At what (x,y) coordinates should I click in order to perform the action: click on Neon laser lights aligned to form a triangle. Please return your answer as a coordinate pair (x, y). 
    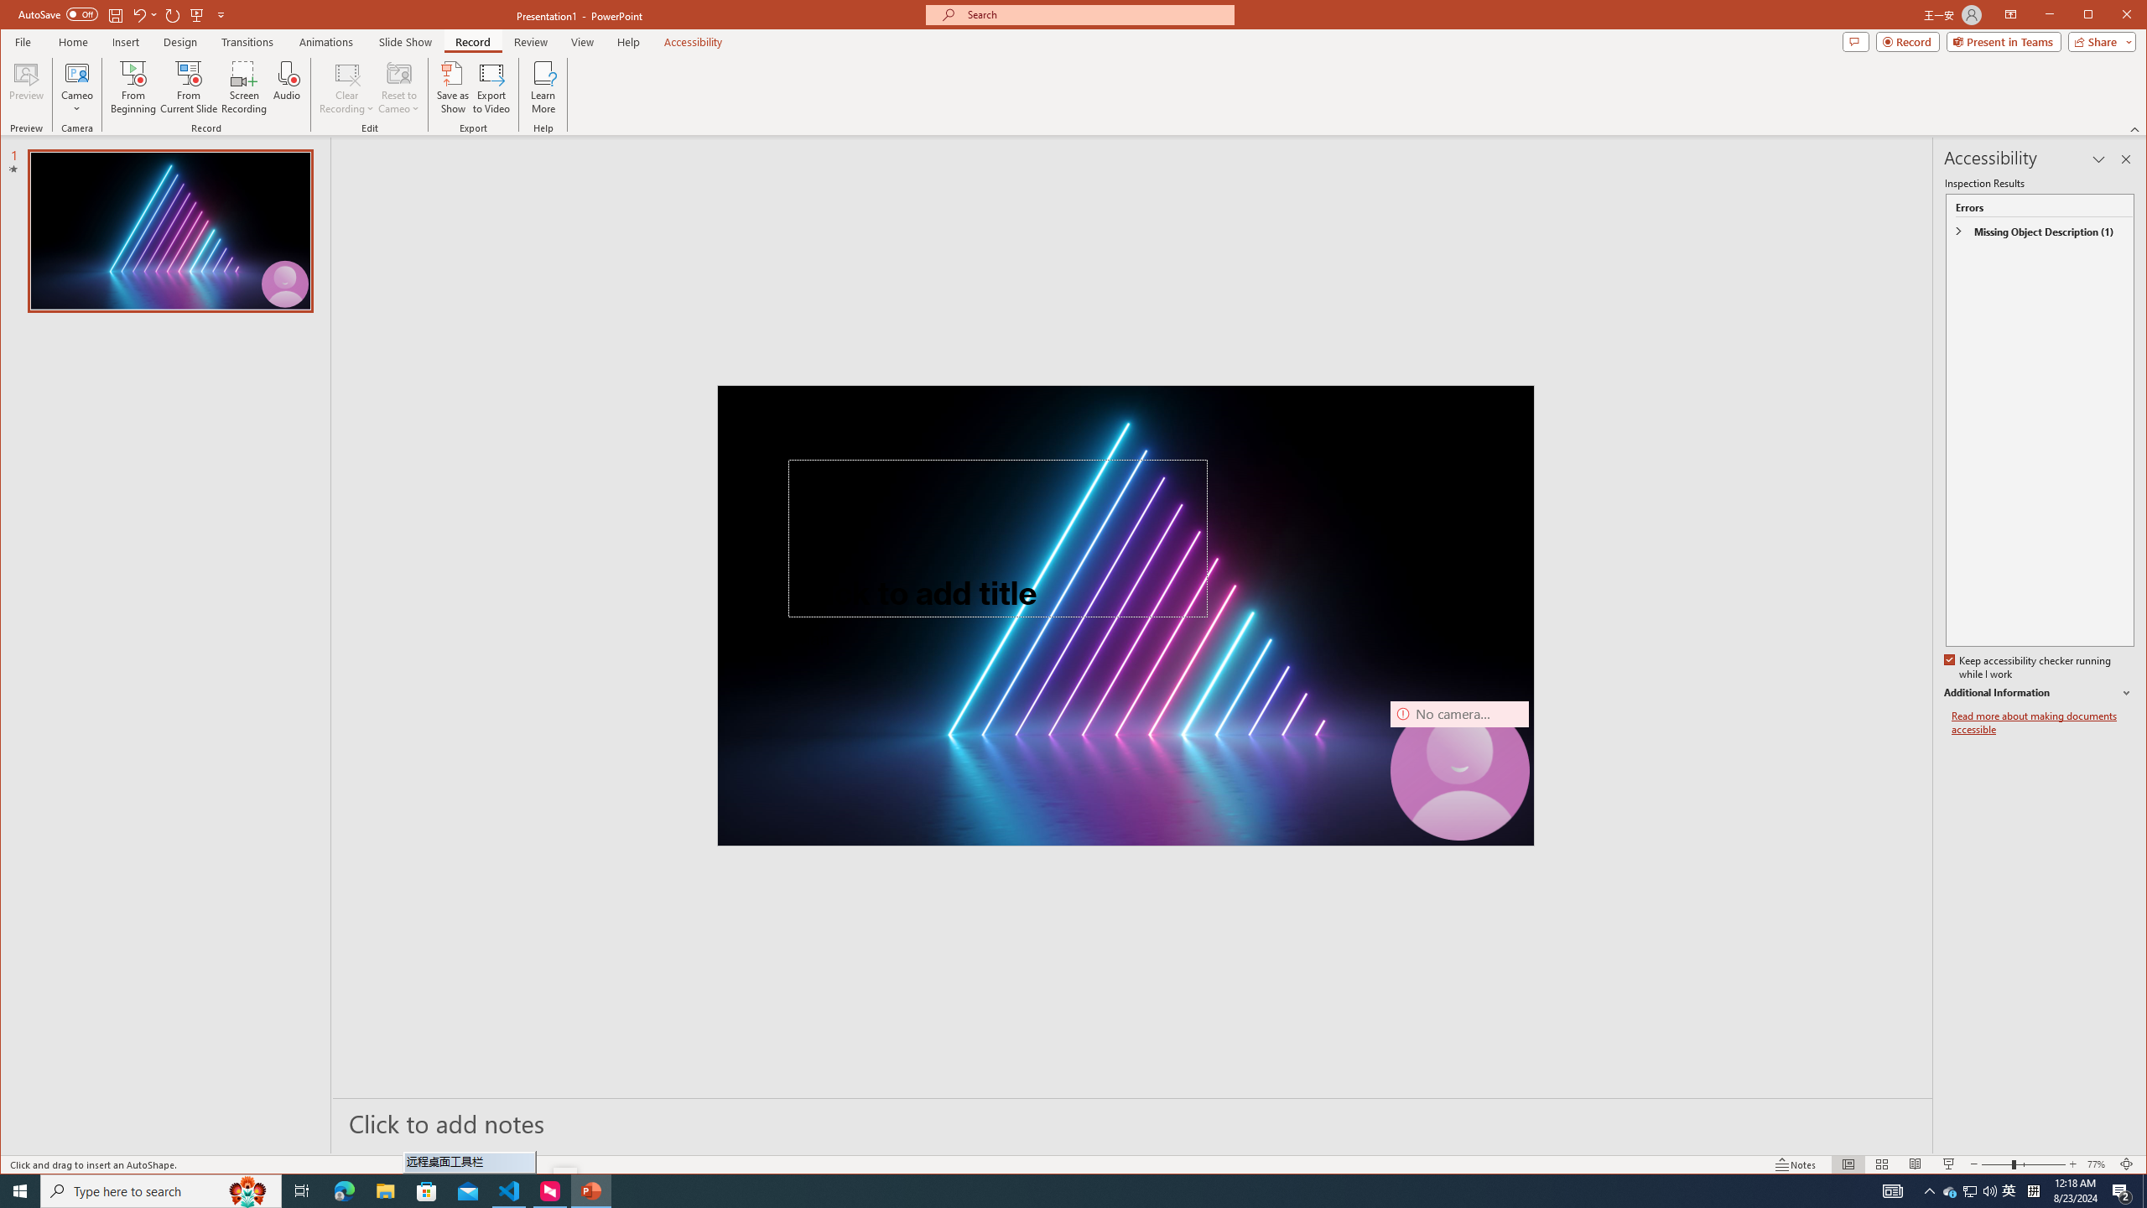
    Looking at the image, I should click on (1125, 615).